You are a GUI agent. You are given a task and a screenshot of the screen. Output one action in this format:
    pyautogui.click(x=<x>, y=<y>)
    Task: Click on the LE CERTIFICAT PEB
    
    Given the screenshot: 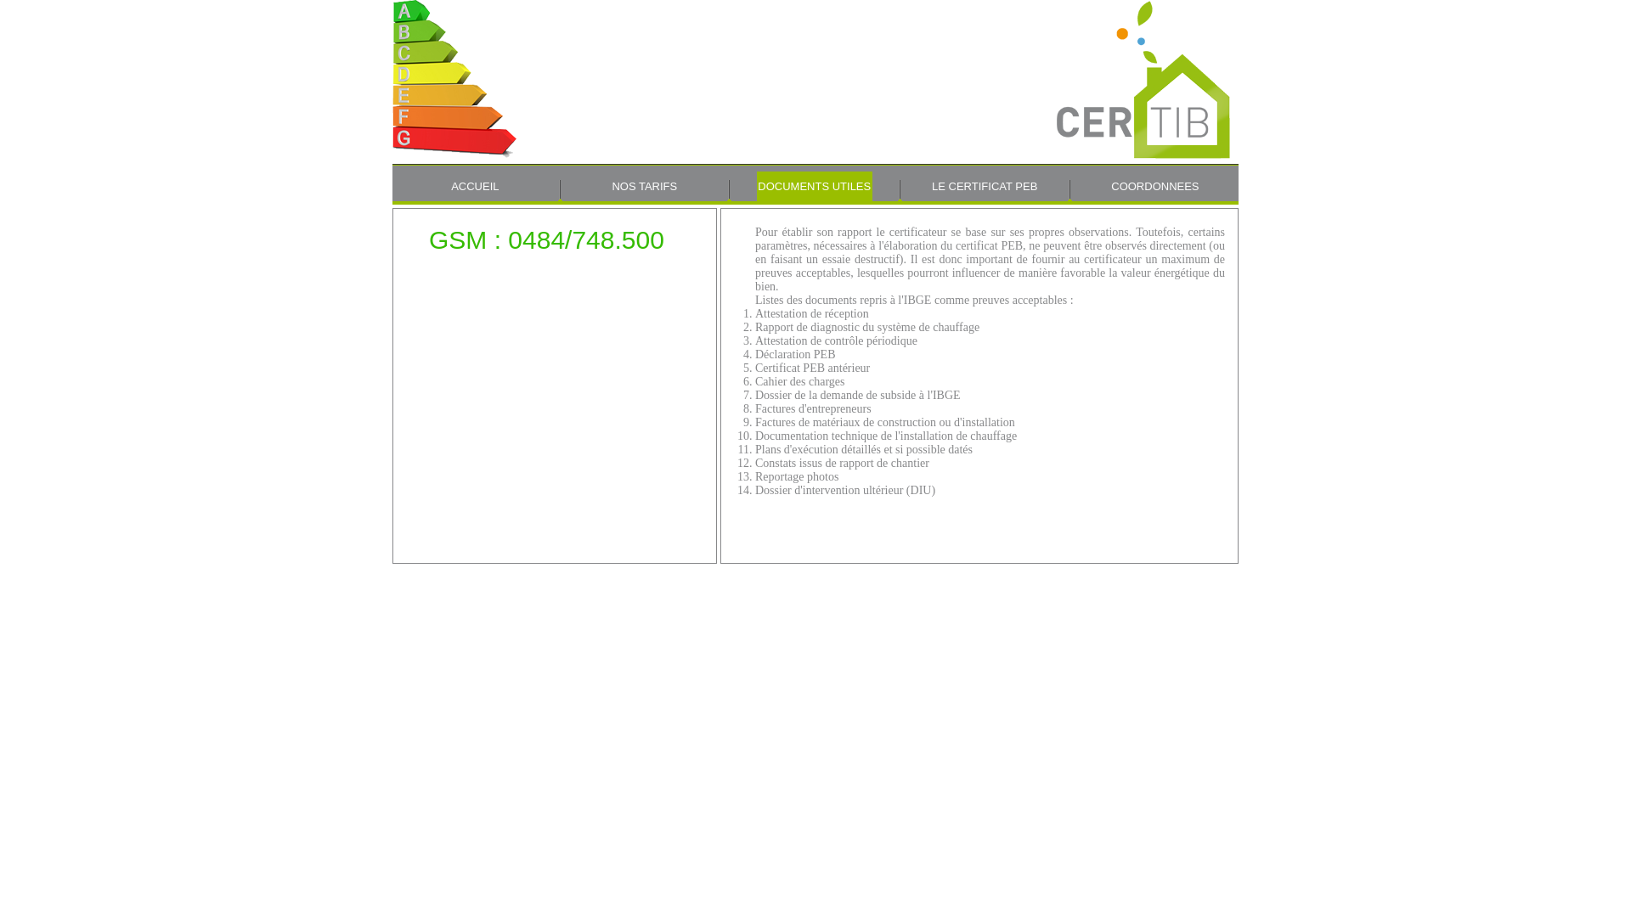 What is the action you would take?
    pyautogui.click(x=985, y=187)
    